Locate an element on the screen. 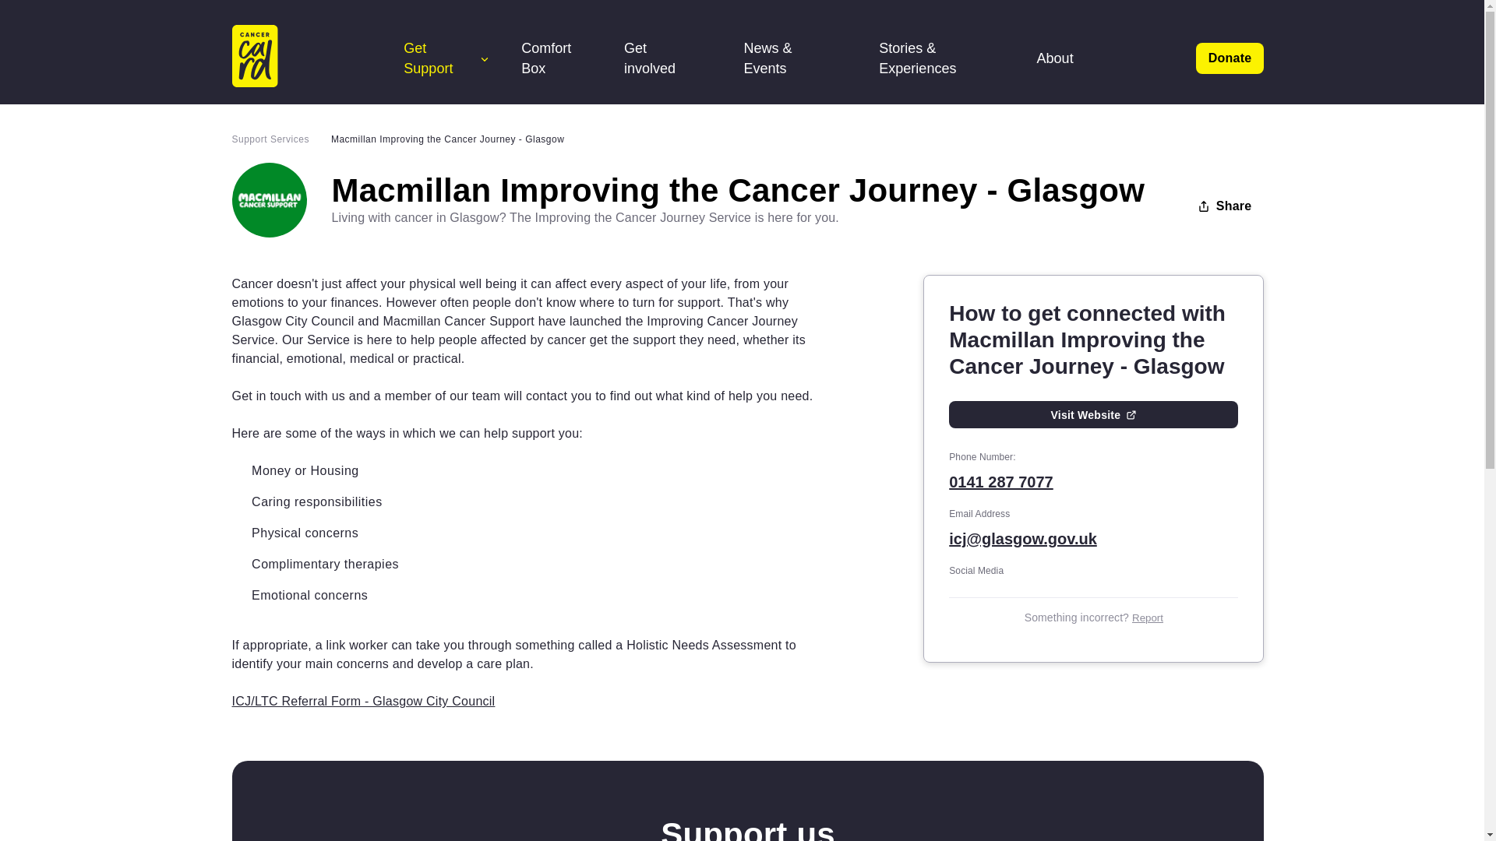 This screenshot has height=841, width=1496. Comfort Box is located at coordinates (556, 58).